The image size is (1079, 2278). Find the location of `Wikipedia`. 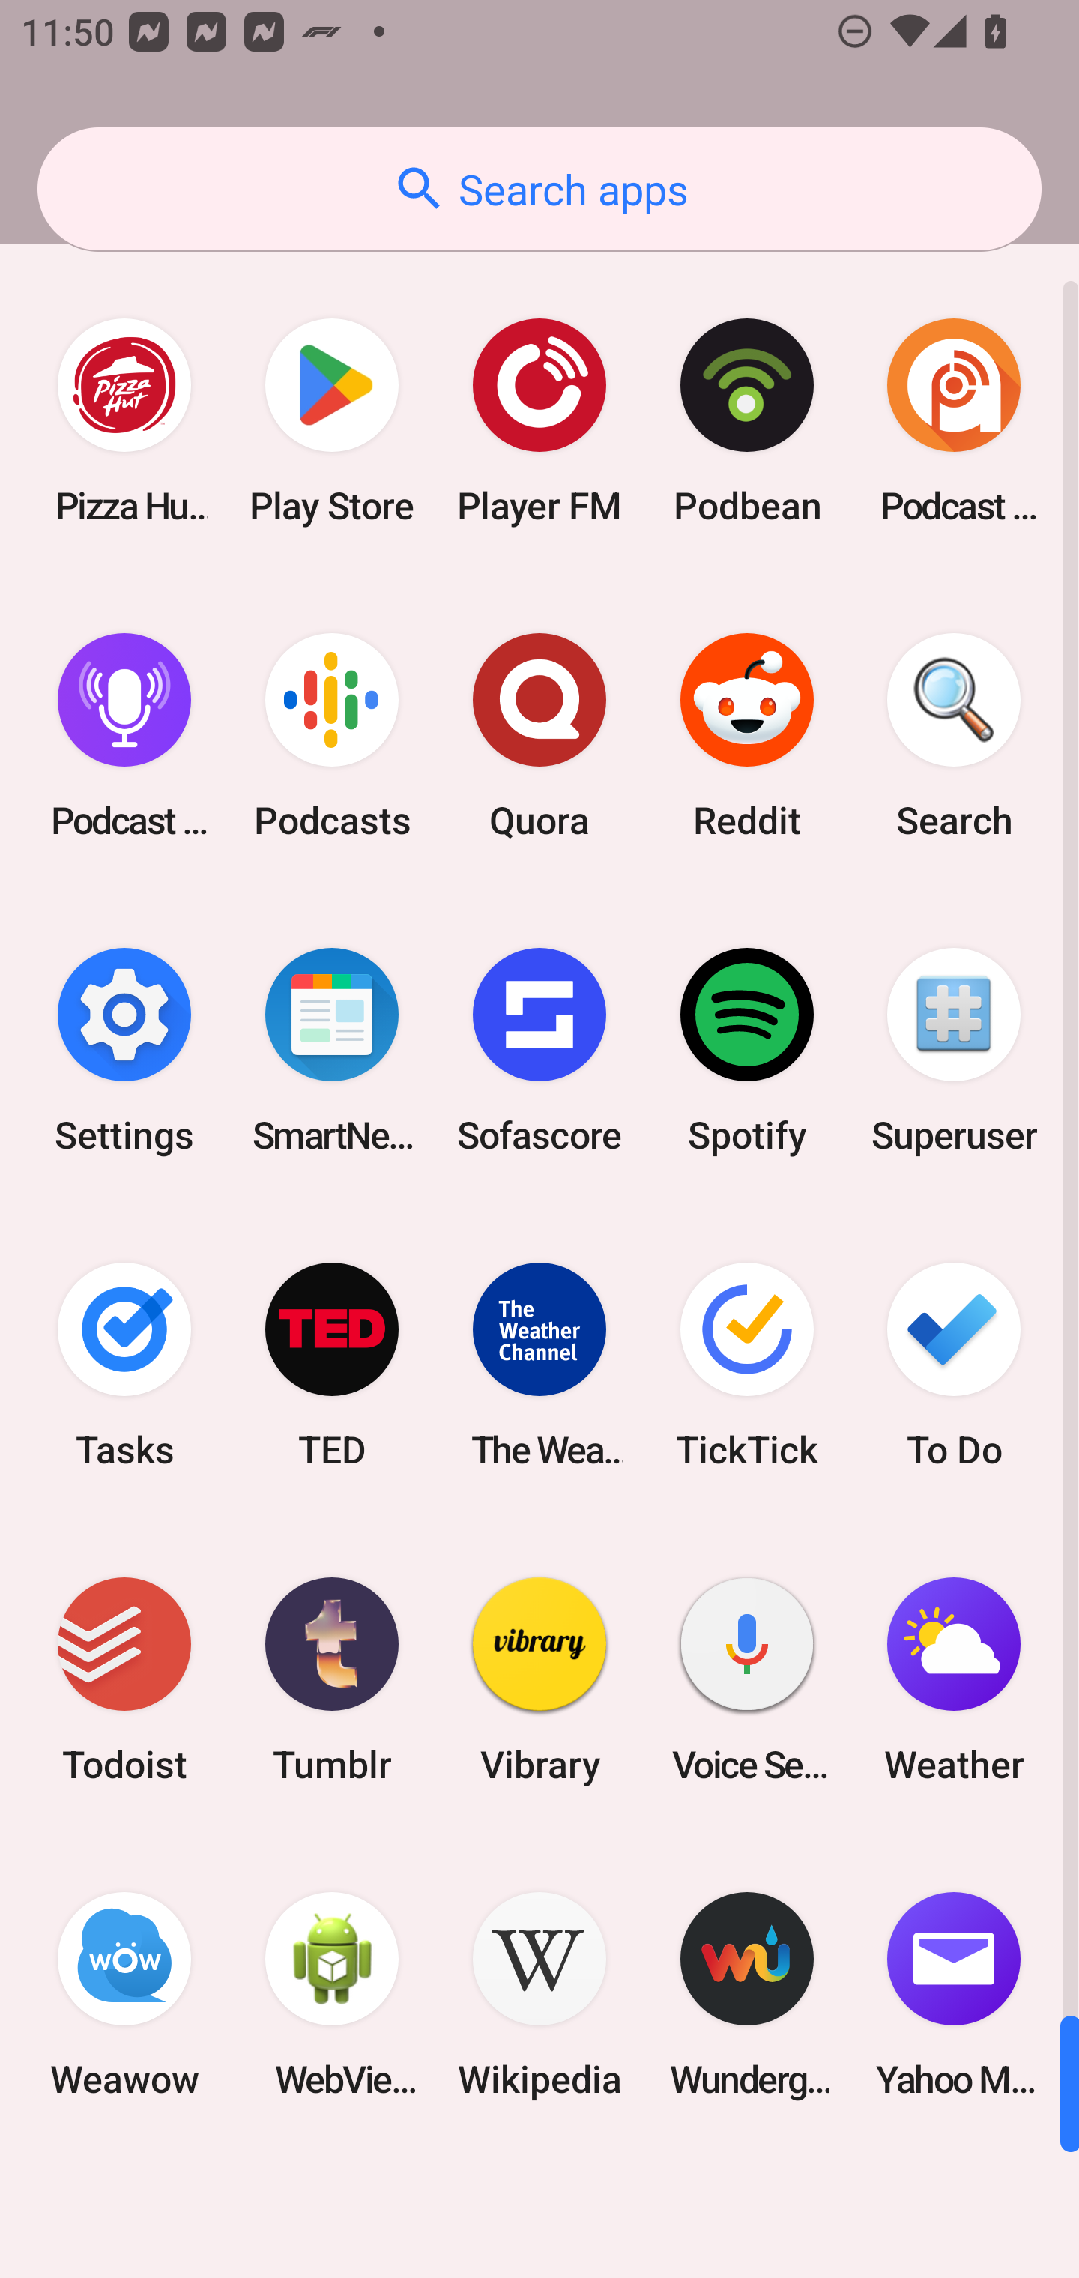

Wikipedia is located at coordinates (539, 1995).